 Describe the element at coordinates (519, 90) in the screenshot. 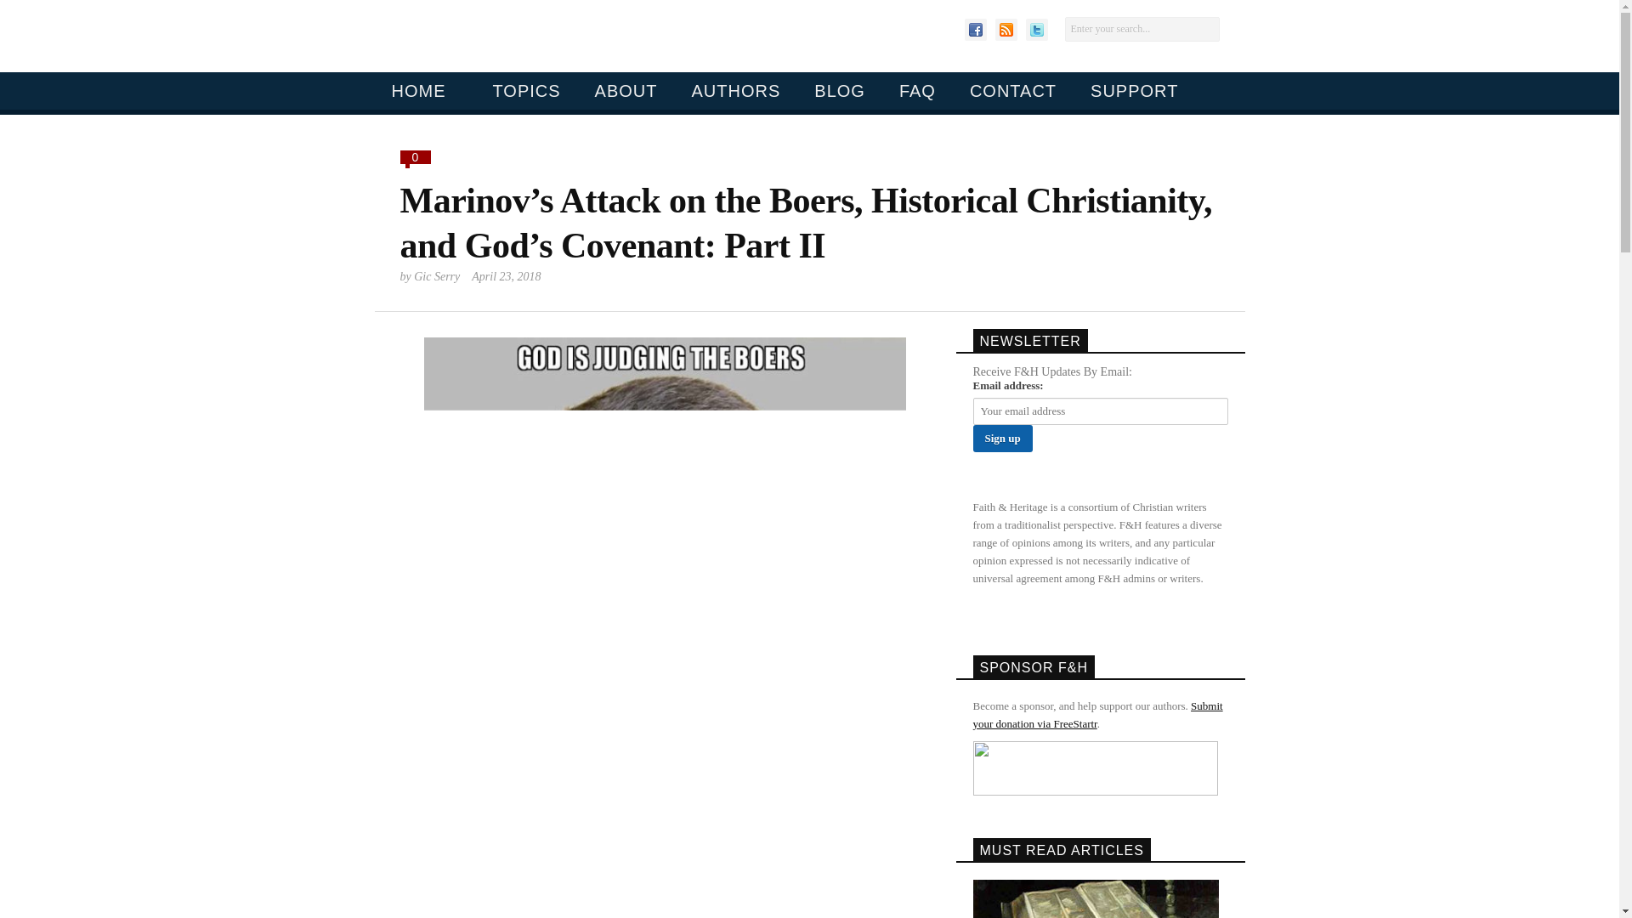

I see `TOPICS` at that location.